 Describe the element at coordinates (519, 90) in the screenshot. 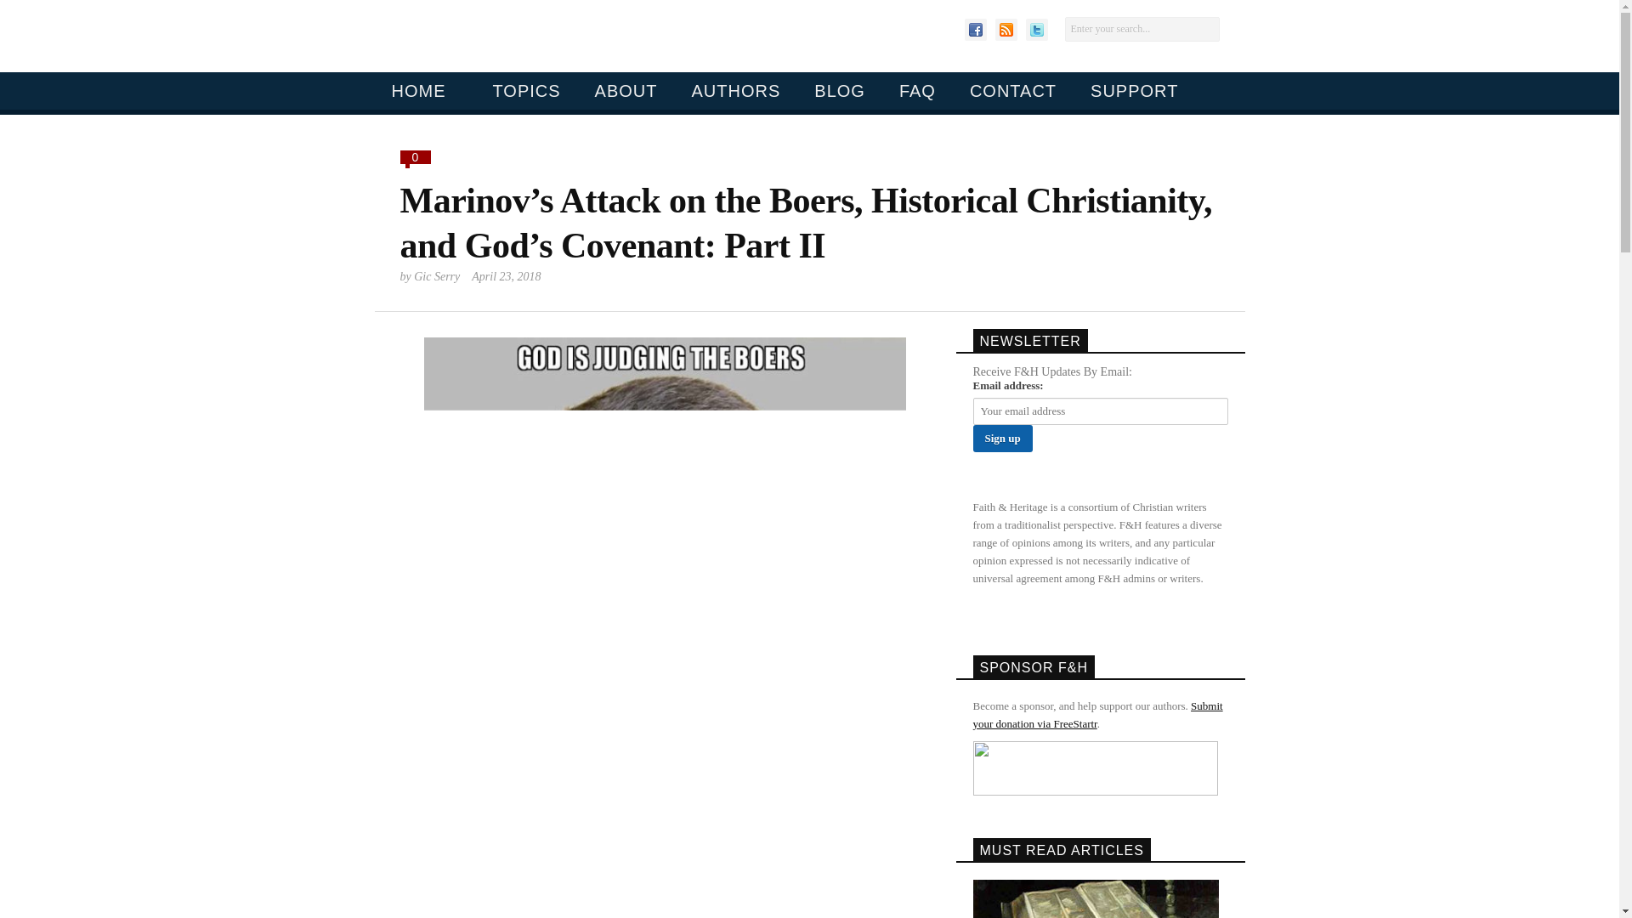

I see `TOPICS` at that location.